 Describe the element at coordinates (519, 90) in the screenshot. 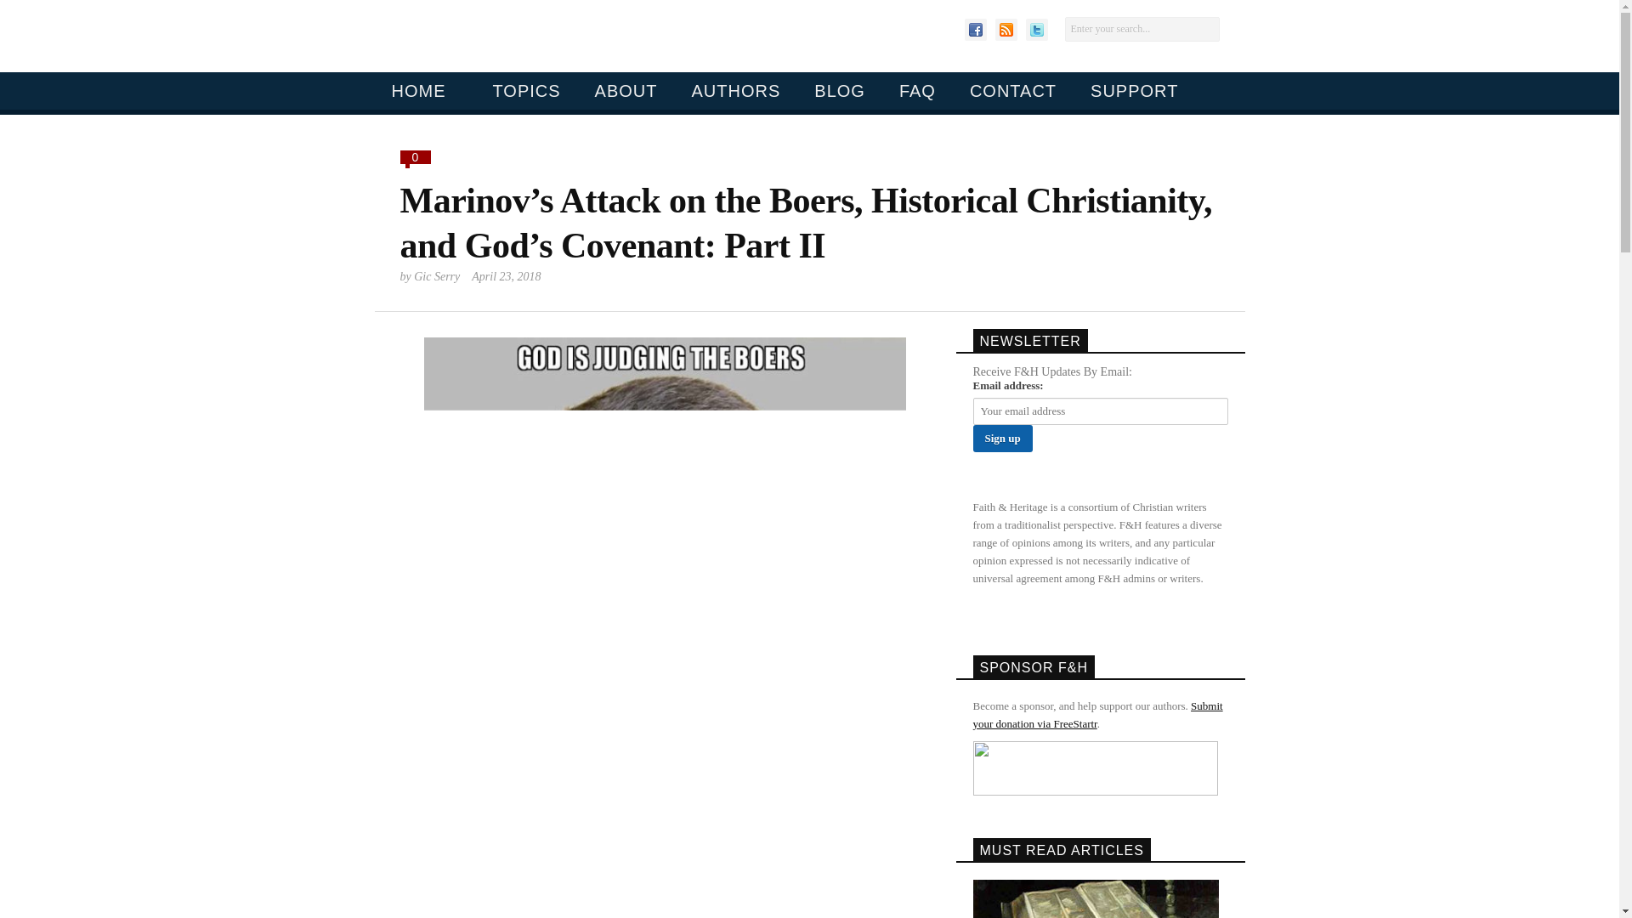

I see `TOPICS` at that location.